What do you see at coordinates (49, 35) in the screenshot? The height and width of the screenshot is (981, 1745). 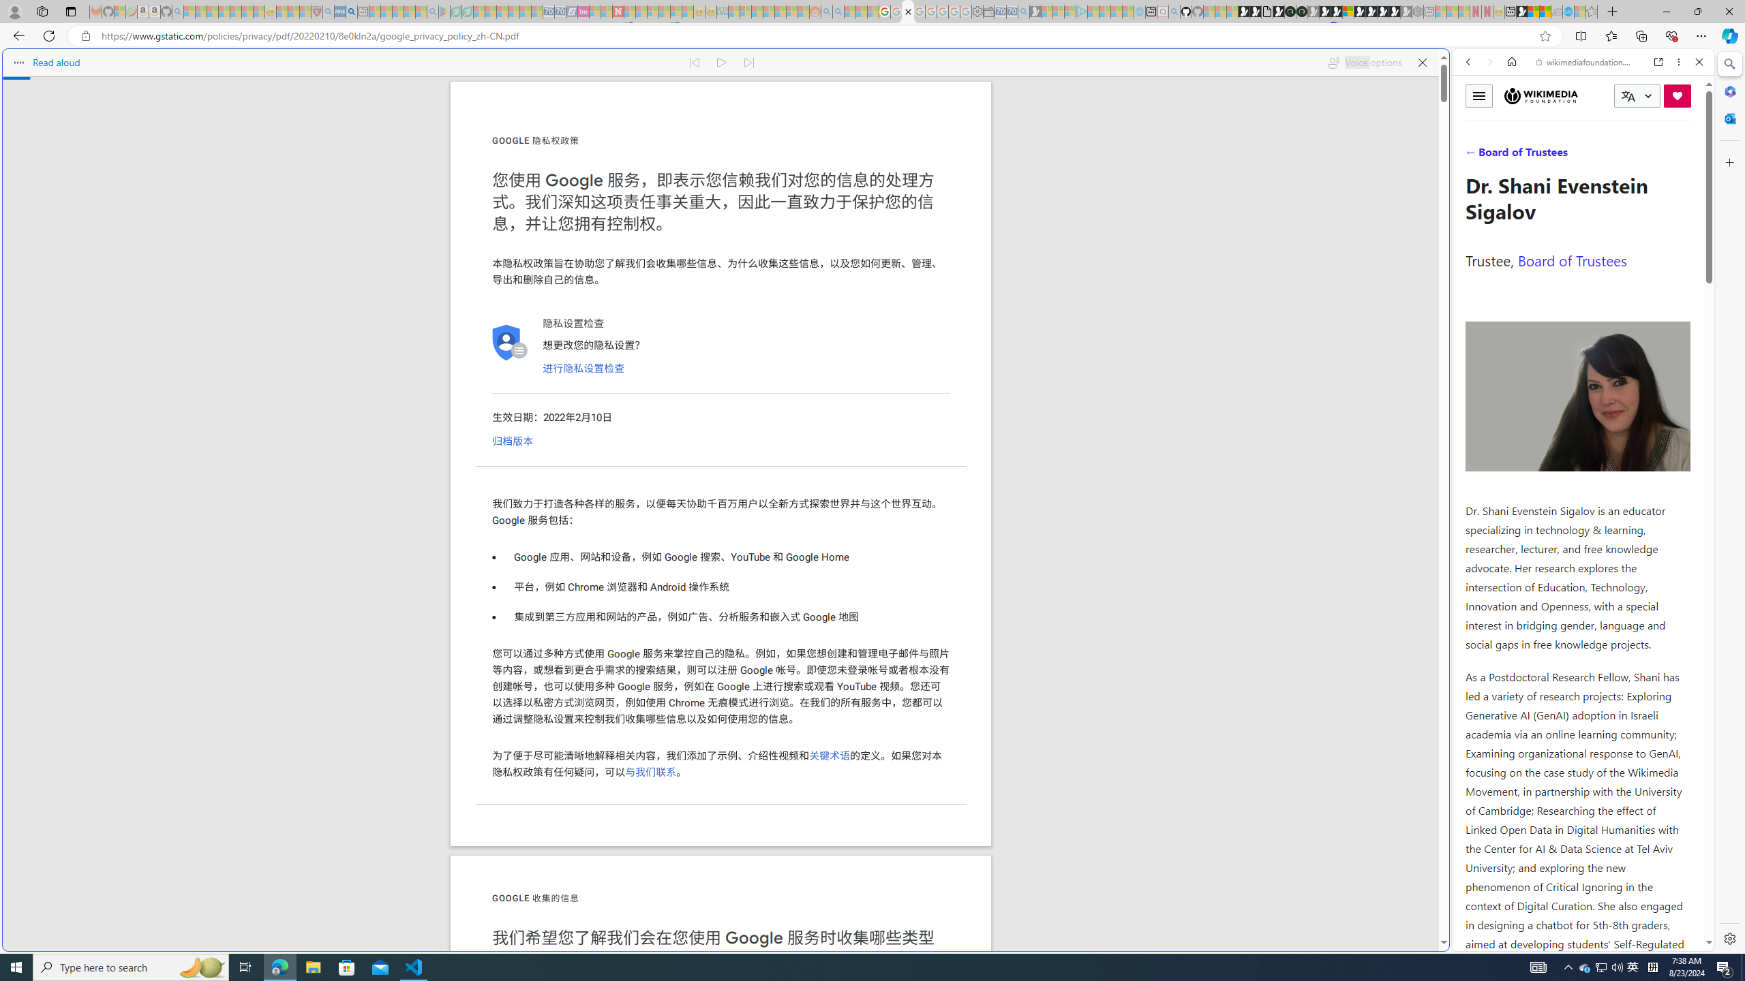 I see `Refresh` at bounding box center [49, 35].